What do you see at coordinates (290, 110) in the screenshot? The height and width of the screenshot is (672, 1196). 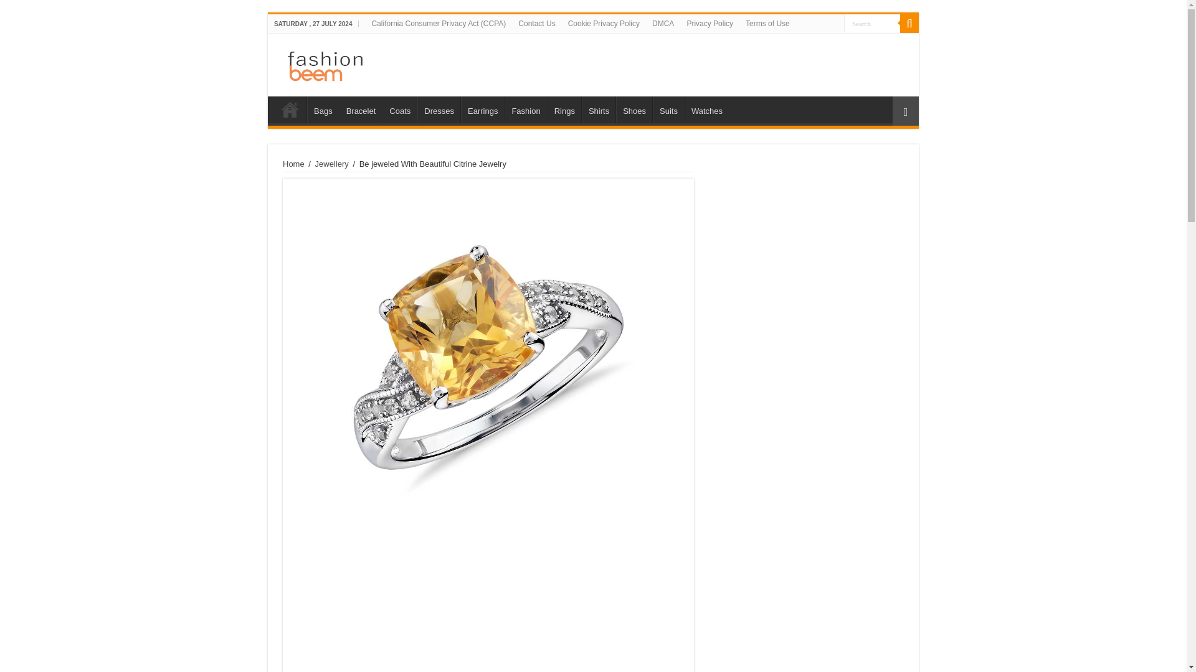 I see `Home` at bounding box center [290, 110].